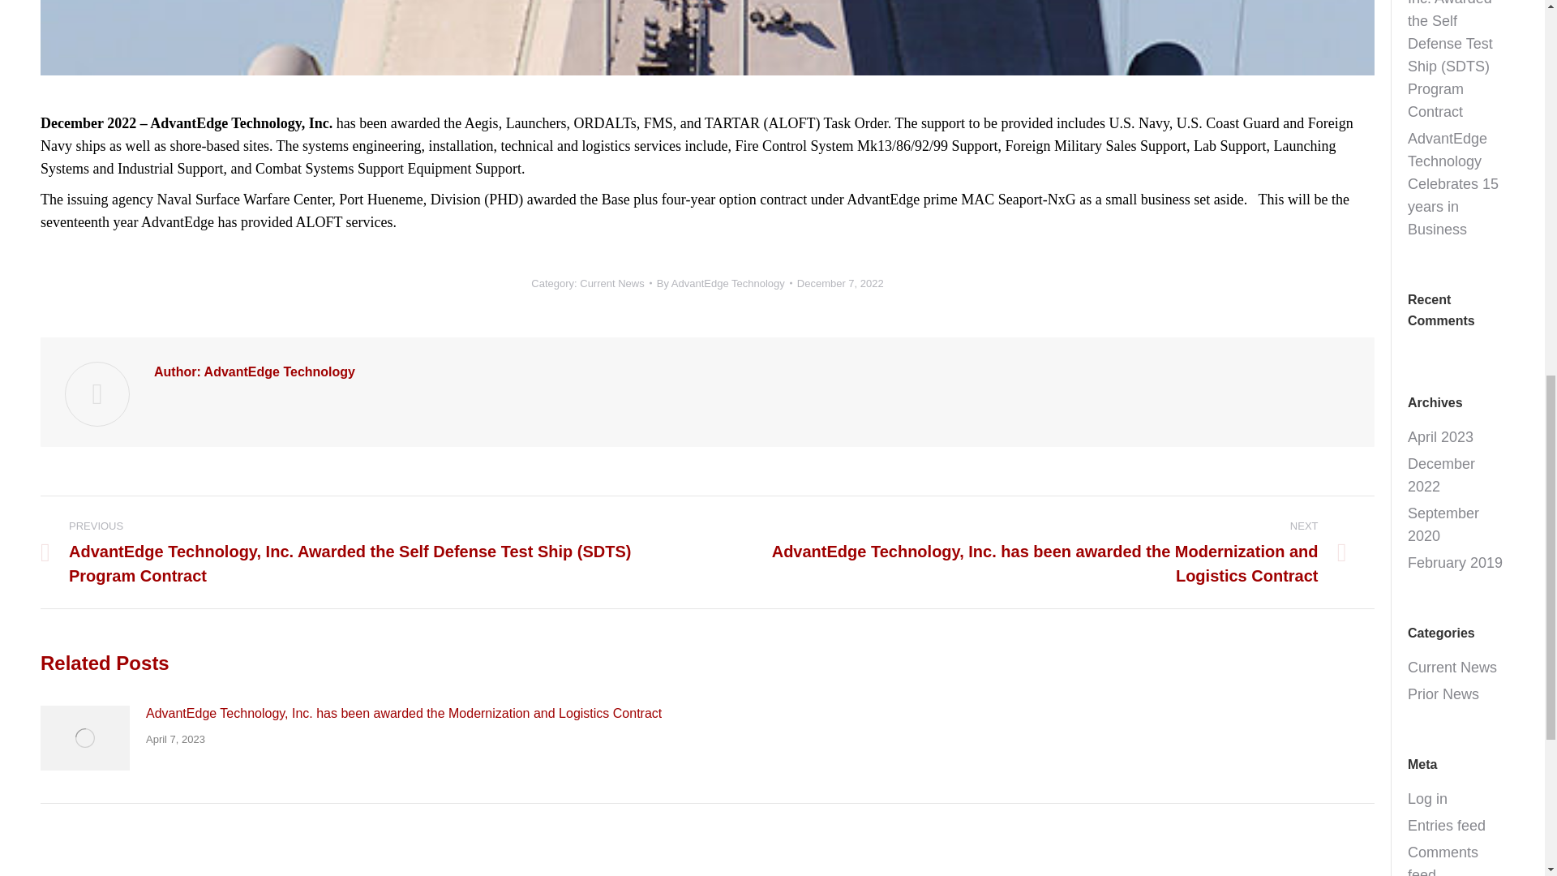 Image resolution: width=1557 pixels, height=876 pixels. What do you see at coordinates (840, 283) in the screenshot?
I see `December 7, 2022` at bounding box center [840, 283].